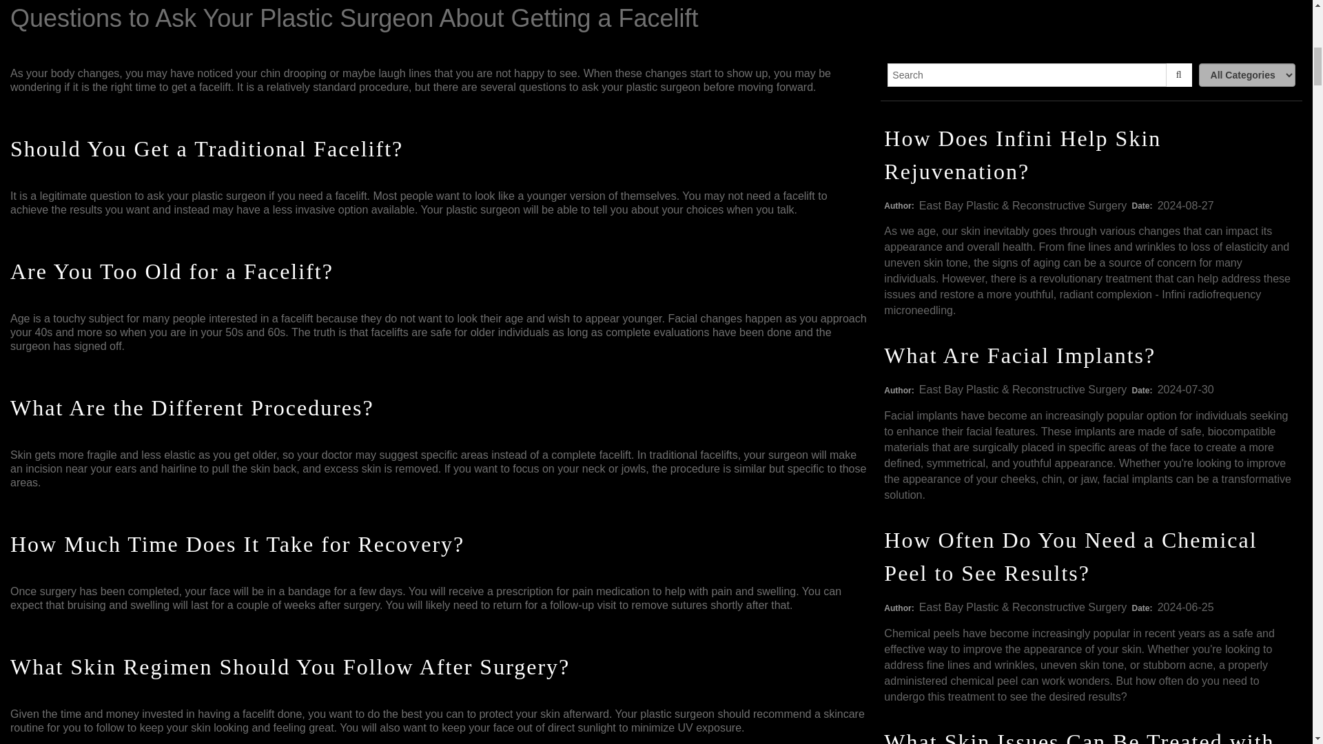 This screenshot has height=744, width=1323. I want to click on How Often Do You Need a Chemical Peel to See Results?, so click(1070, 556).